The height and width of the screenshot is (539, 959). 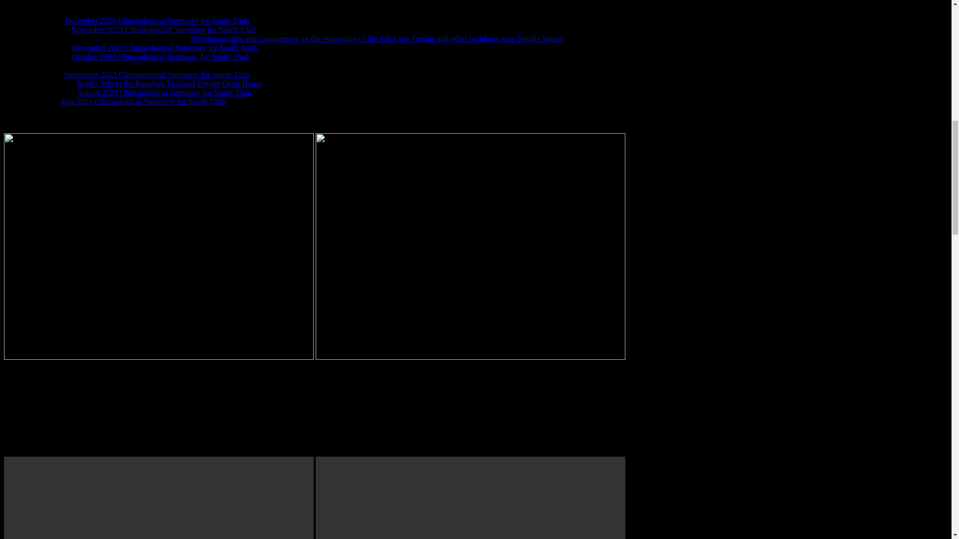 What do you see at coordinates (157, 20) in the screenshot?
I see `December 2023 Climatological Summary for Sandy Utah` at bounding box center [157, 20].